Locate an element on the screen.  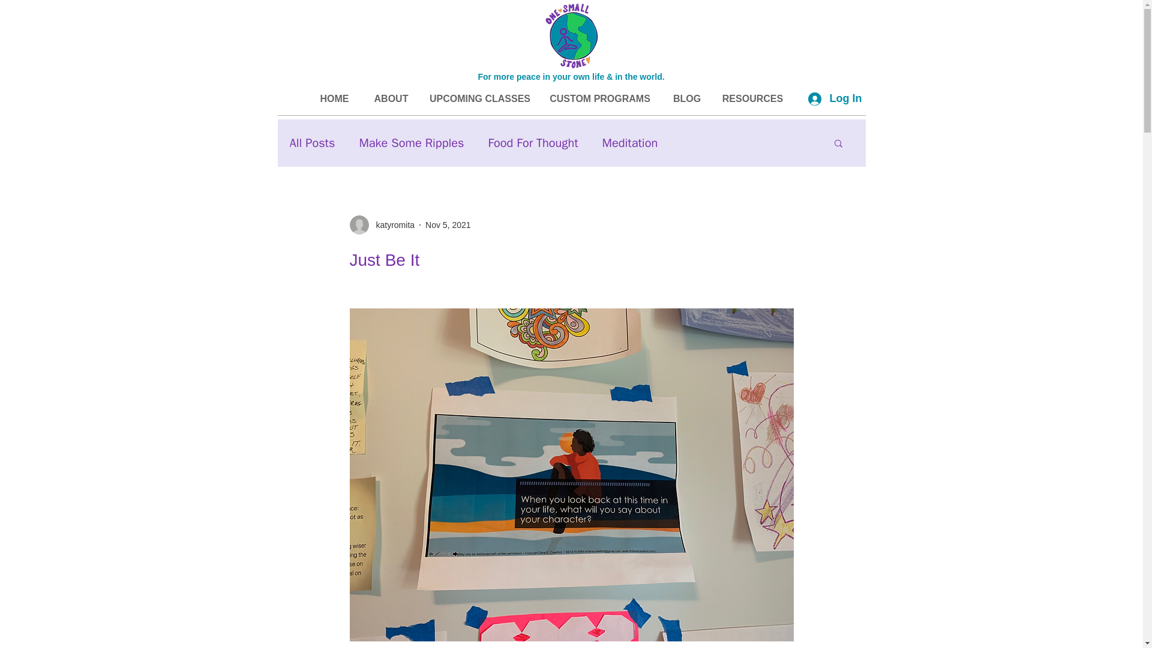
katyromita is located at coordinates (382, 224).